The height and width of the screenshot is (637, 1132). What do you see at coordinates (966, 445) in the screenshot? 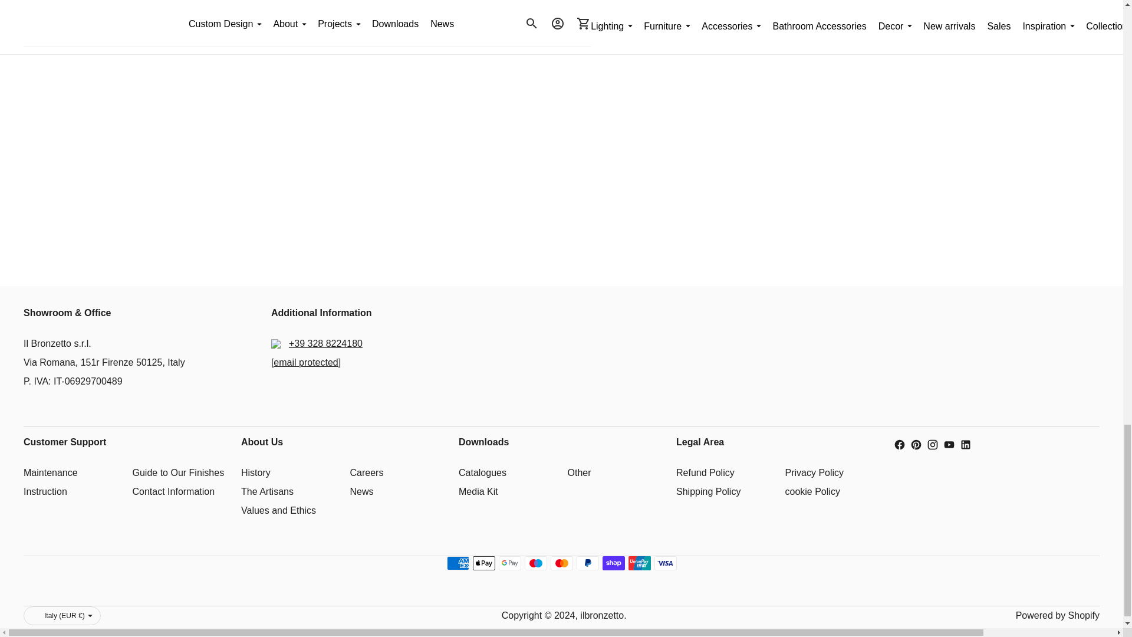
I see `ilbronzetto on LinkedIn` at bounding box center [966, 445].